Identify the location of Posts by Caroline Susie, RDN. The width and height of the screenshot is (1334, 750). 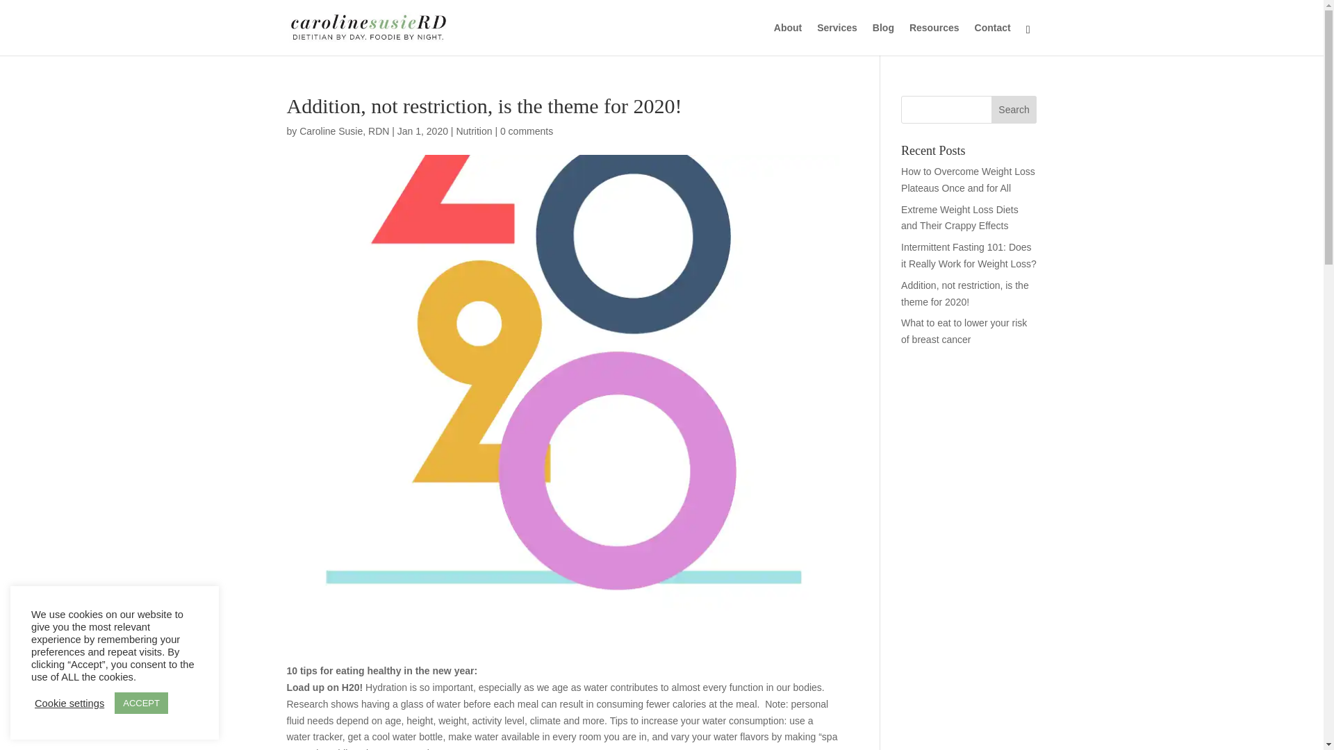
(344, 131).